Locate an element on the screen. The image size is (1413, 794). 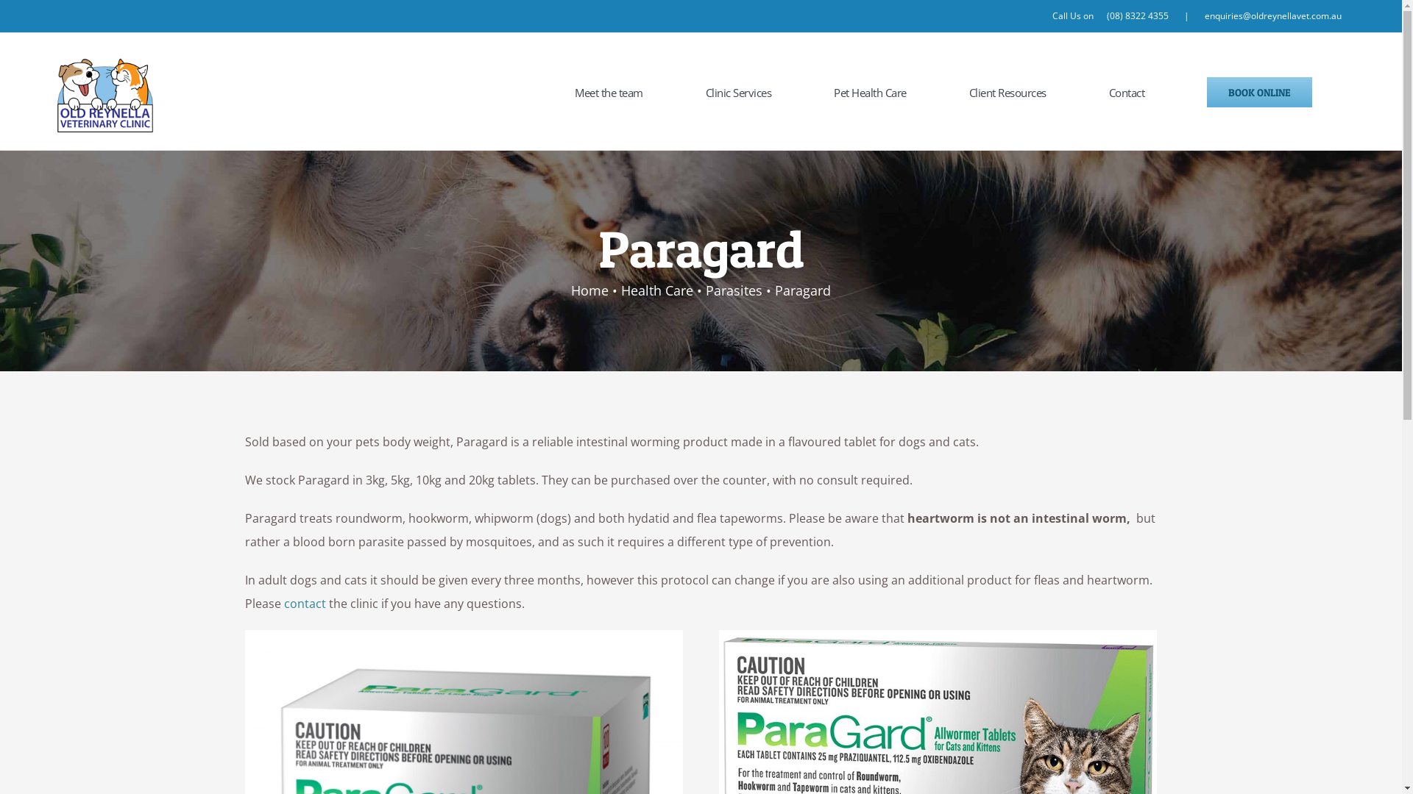
Clinic Services is located at coordinates (739, 93).